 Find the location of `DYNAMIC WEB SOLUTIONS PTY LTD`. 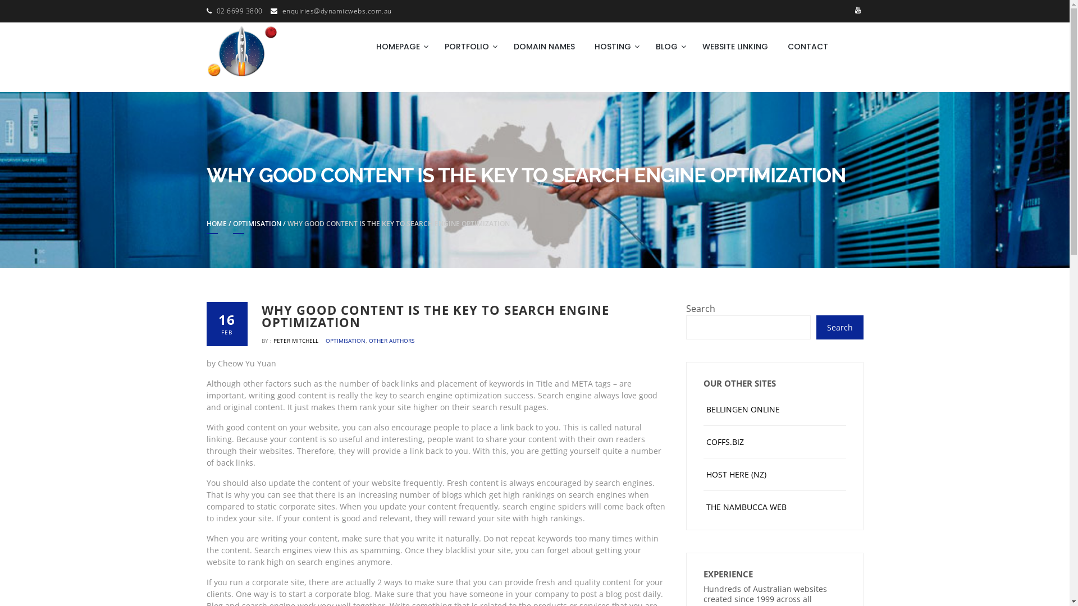

DYNAMIC WEB SOLUTIONS PTY LTD is located at coordinates (344, 91).